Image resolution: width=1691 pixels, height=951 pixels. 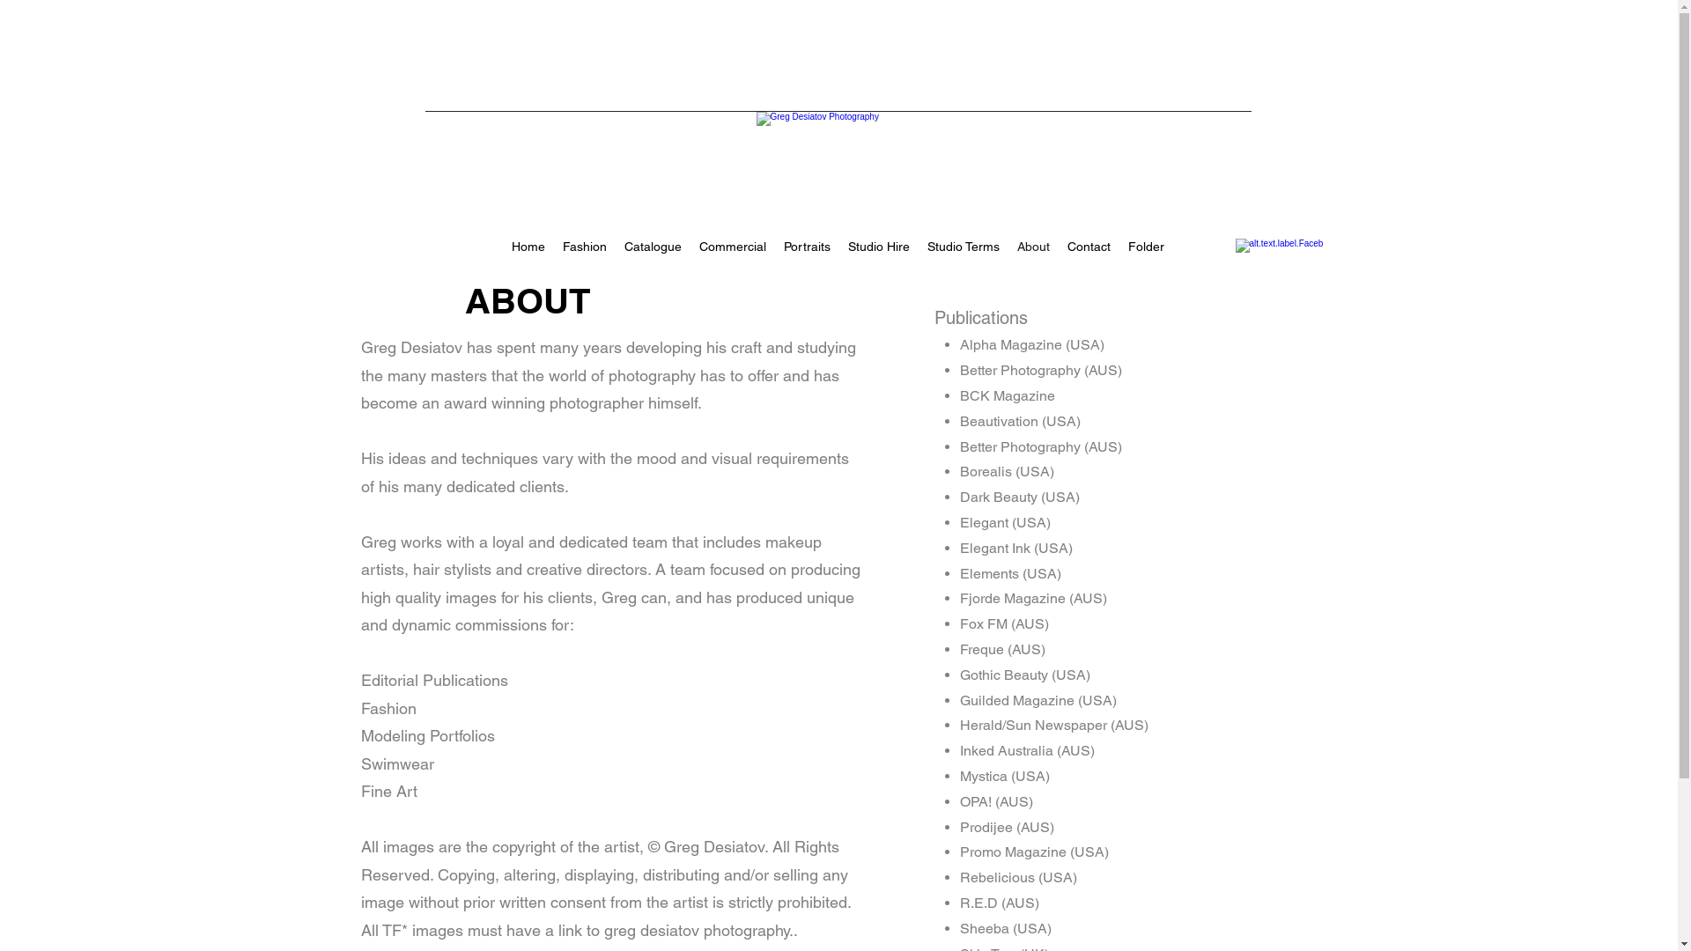 I want to click on Home, so click(x=528, y=247).